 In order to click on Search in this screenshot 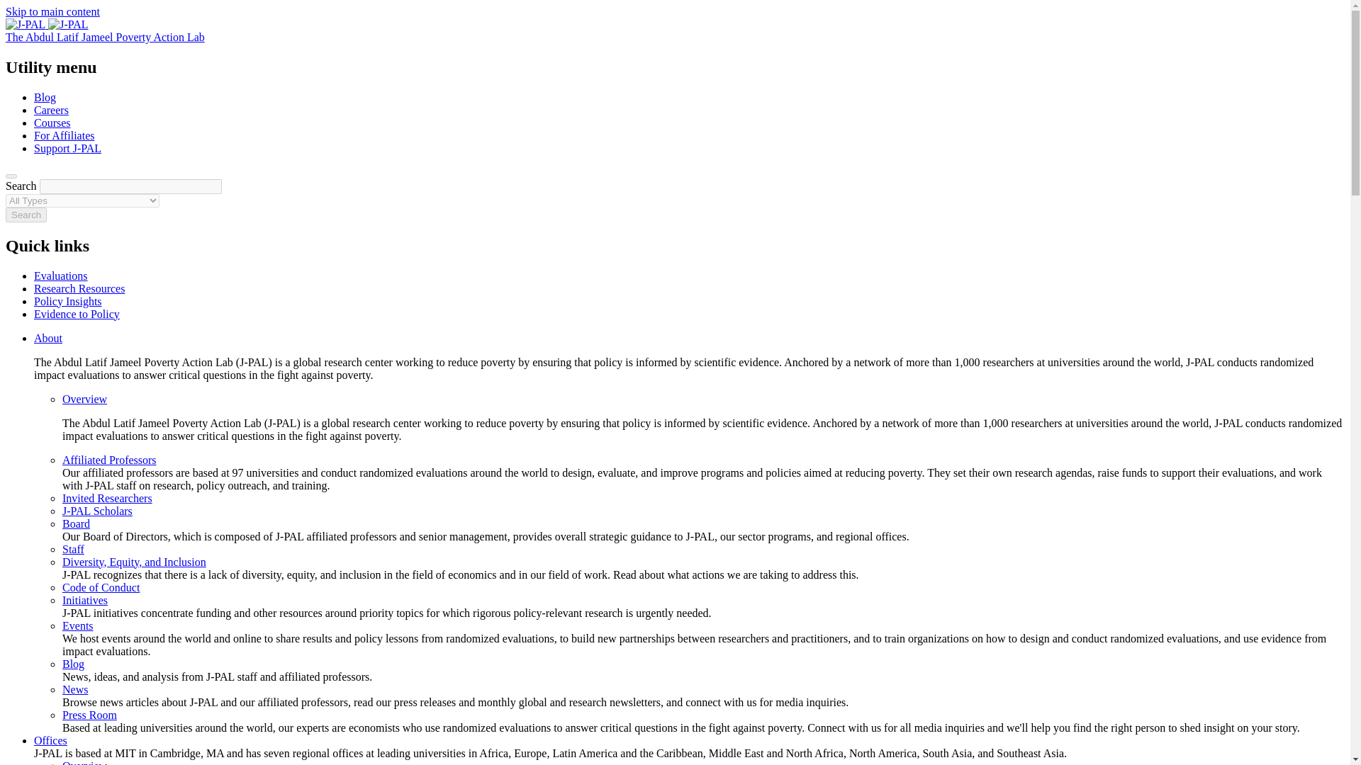, I will do `click(26, 215)`.